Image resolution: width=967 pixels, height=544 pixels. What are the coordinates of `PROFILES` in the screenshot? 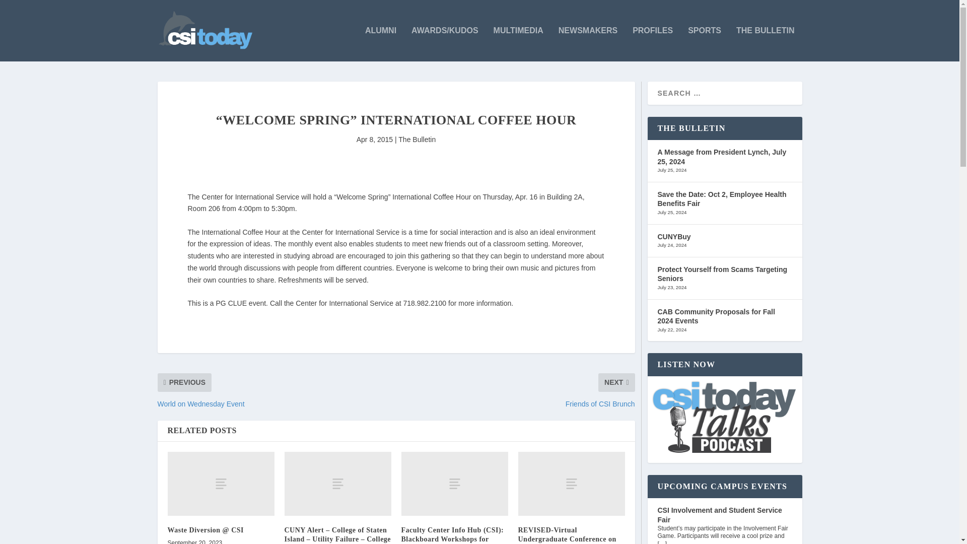 It's located at (653, 44).